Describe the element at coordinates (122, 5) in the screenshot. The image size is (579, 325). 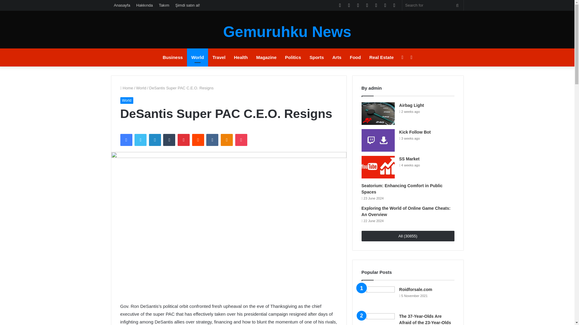
I see `Anasayfa` at that location.